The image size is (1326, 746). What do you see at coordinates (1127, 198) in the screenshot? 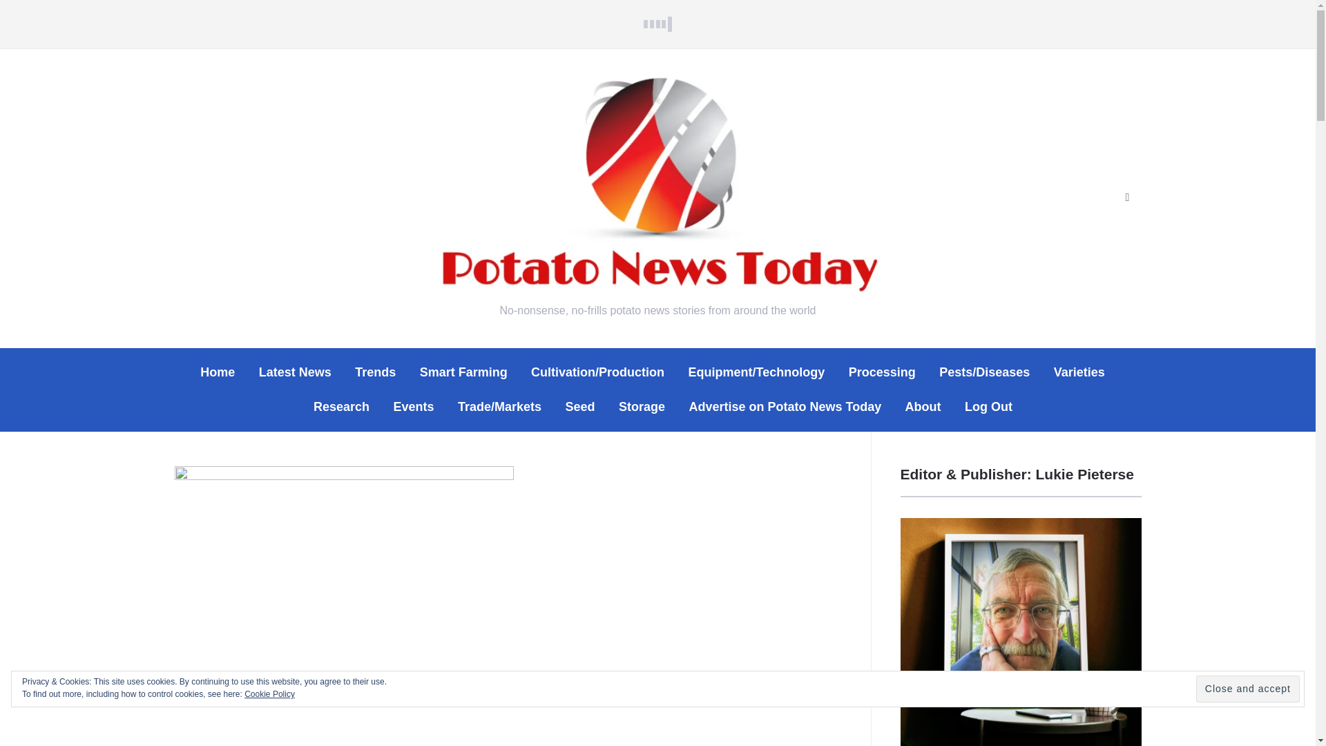
I see `Search` at bounding box center [1127, 198].